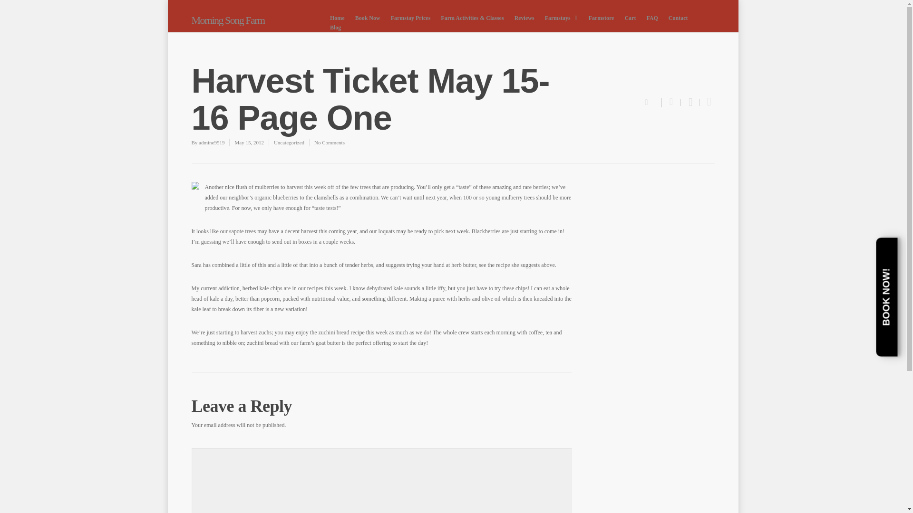 The image size is (913, 513). What do you see at coordinates (252, 20) in the screenshot?
I see `Morning Song Farm` at bounding box center [252, 20].